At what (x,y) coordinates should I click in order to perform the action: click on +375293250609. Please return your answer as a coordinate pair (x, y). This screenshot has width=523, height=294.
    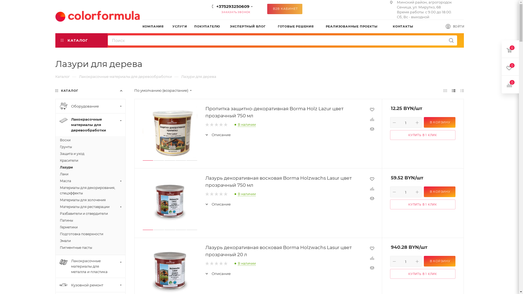
    Looking at the image, I should click on (233, 7).